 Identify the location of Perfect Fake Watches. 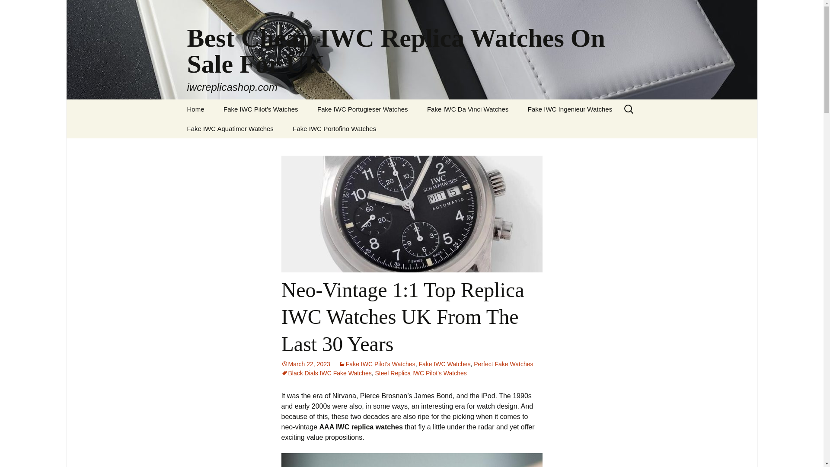
(503, 364).